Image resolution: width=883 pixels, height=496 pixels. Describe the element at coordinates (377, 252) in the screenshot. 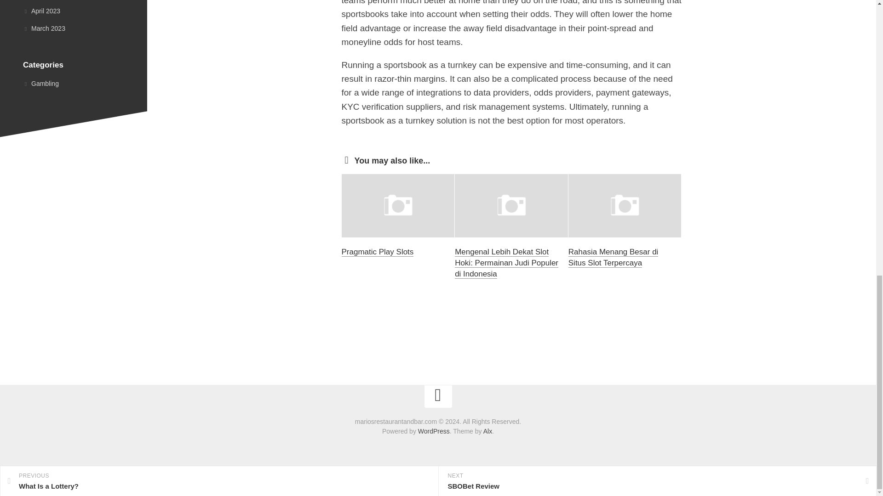

I see `Pragmatic Play Slots` at that location.